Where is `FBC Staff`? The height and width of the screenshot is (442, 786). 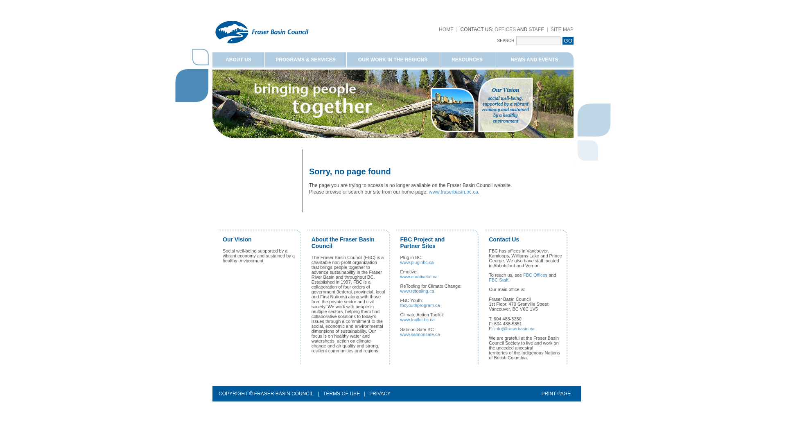 FBC Staff is located at coordinates (499, 280).